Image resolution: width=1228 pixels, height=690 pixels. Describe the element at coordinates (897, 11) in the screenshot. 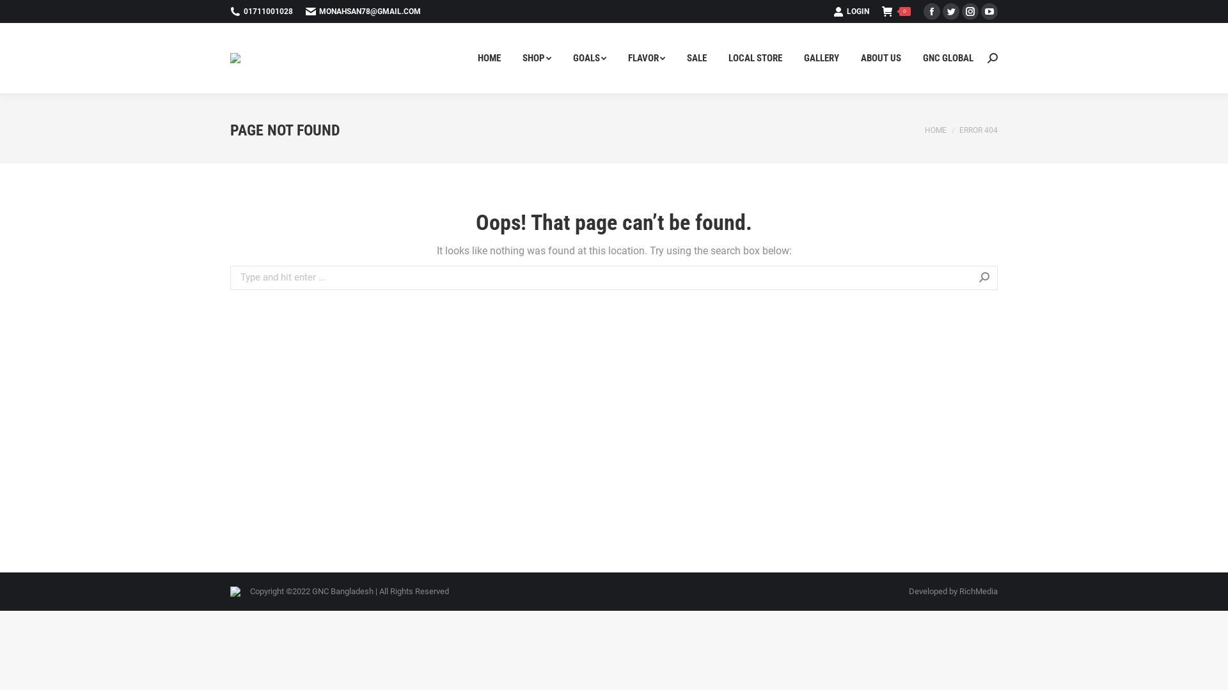

I see ` 0` at that location.